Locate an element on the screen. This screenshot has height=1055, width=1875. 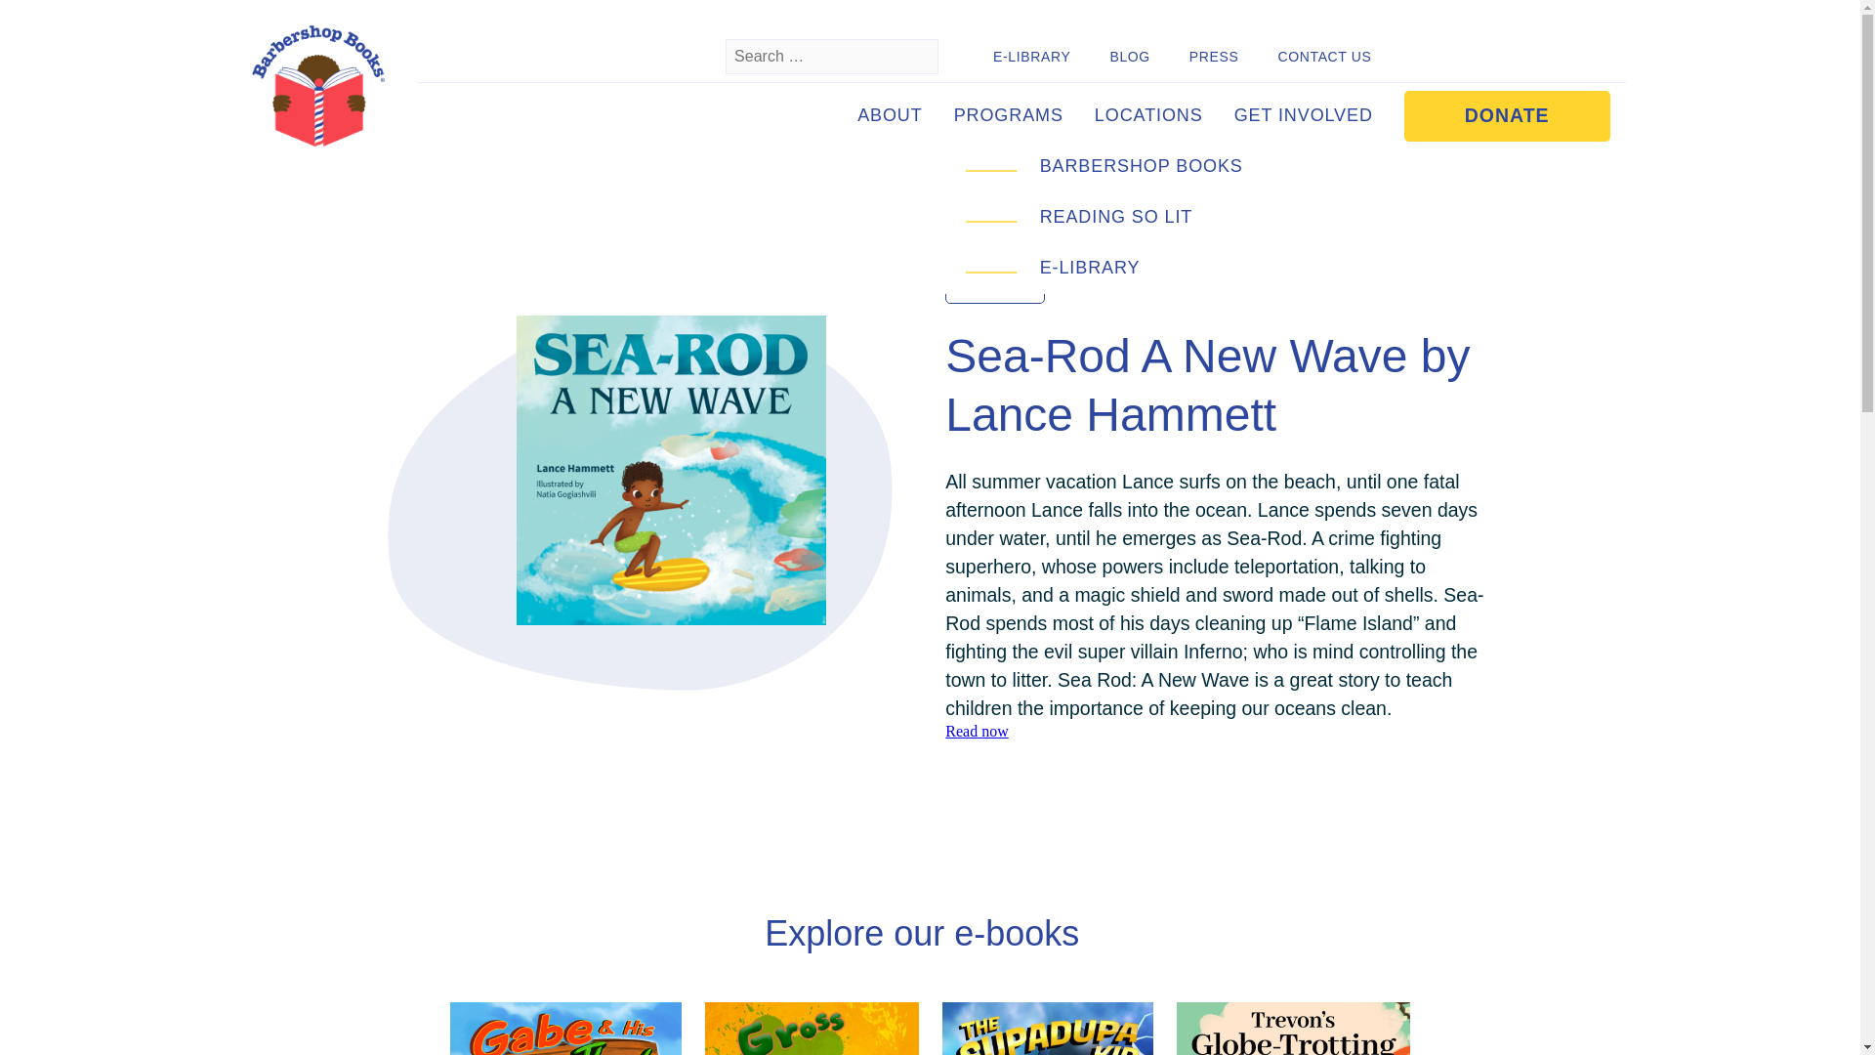
CONTACT US is located at coordinates (1324, 57).